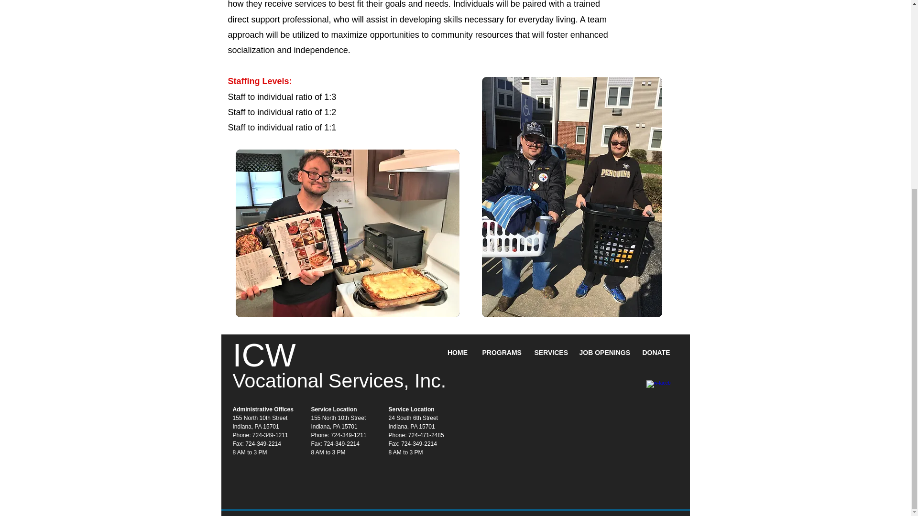 This screenshot has height=516, width=918. Describe the element at coordinates (549, 353) in the screenshot. I see `SERVICES` at that location.